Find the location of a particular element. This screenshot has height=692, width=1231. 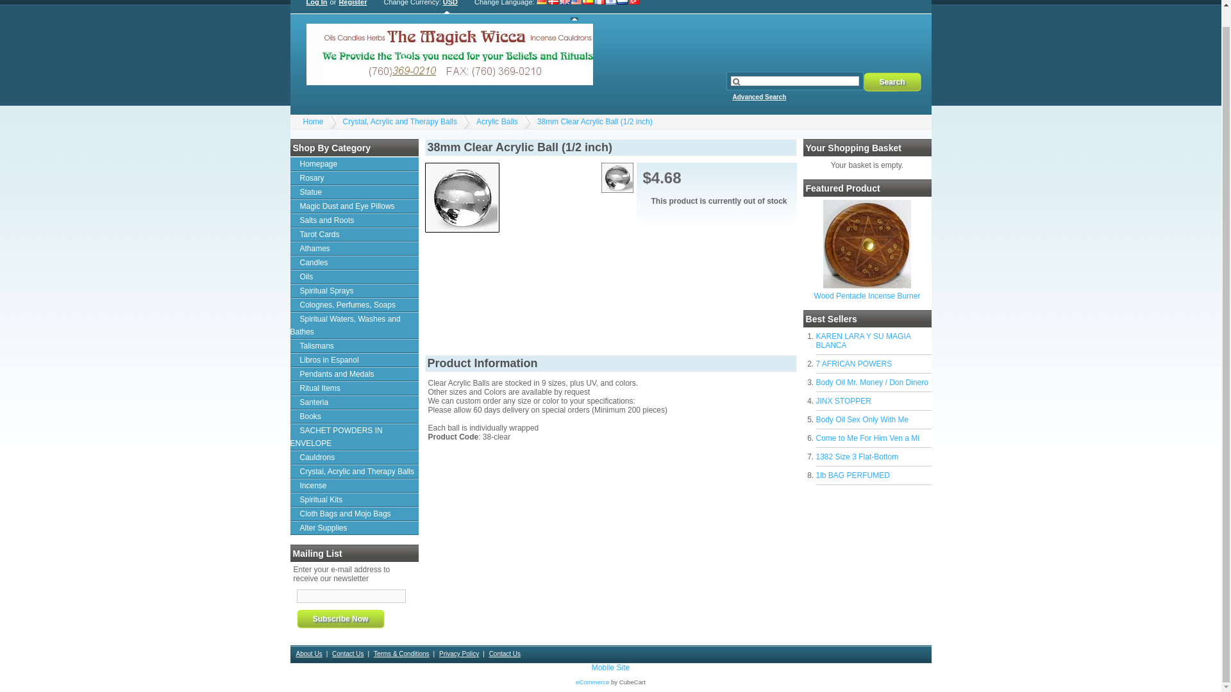

Oils is located at coordinates (354, 277).